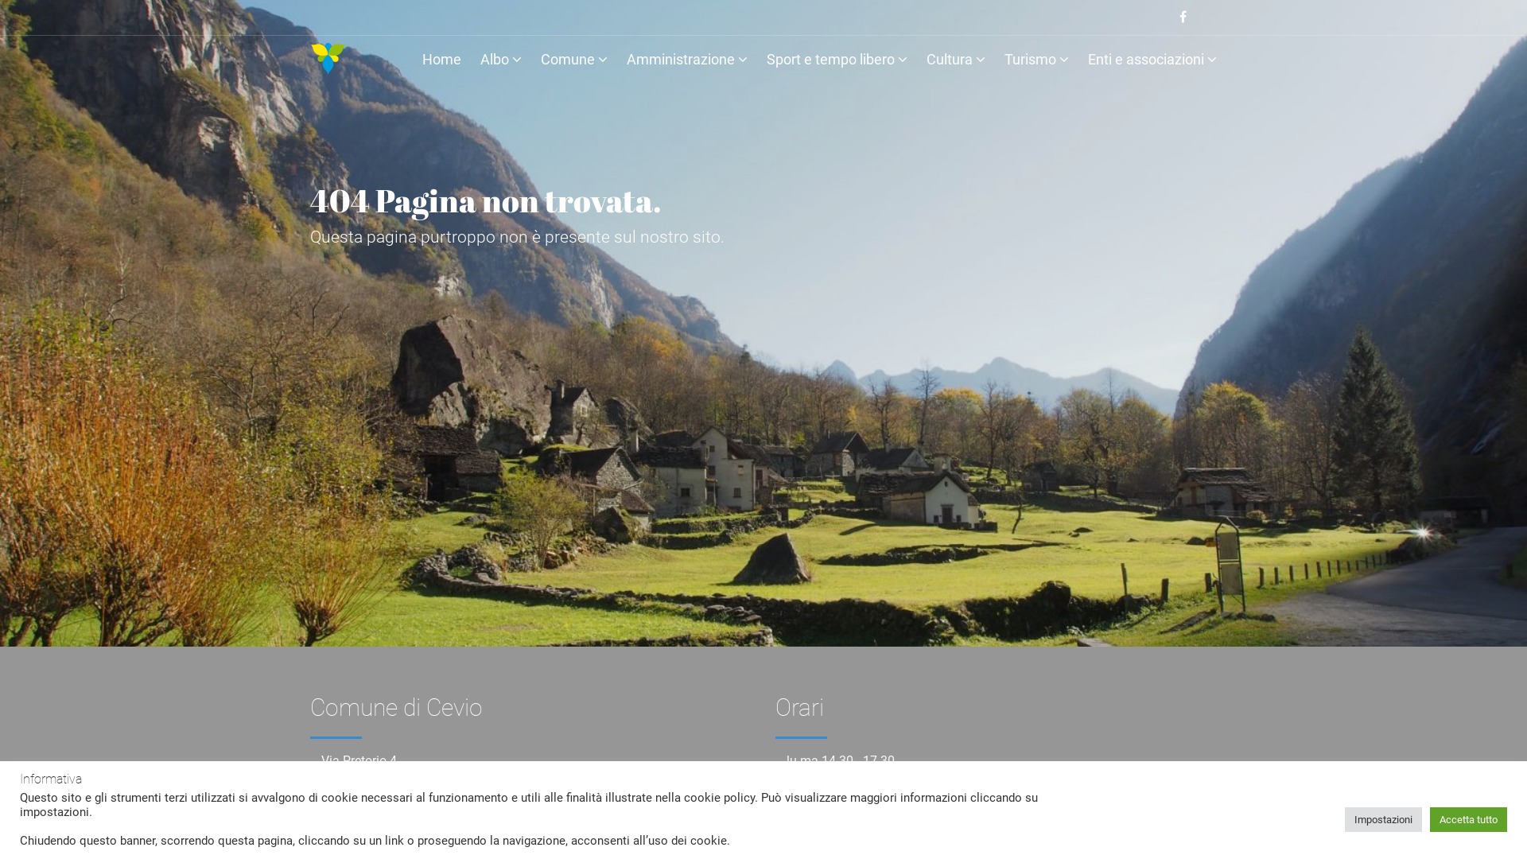 The height and width of the screenshot is (859, 1527). What do you see at coordinates (442, 62) in the screenshot?
I see `Home` at bounding box center [442, 62].